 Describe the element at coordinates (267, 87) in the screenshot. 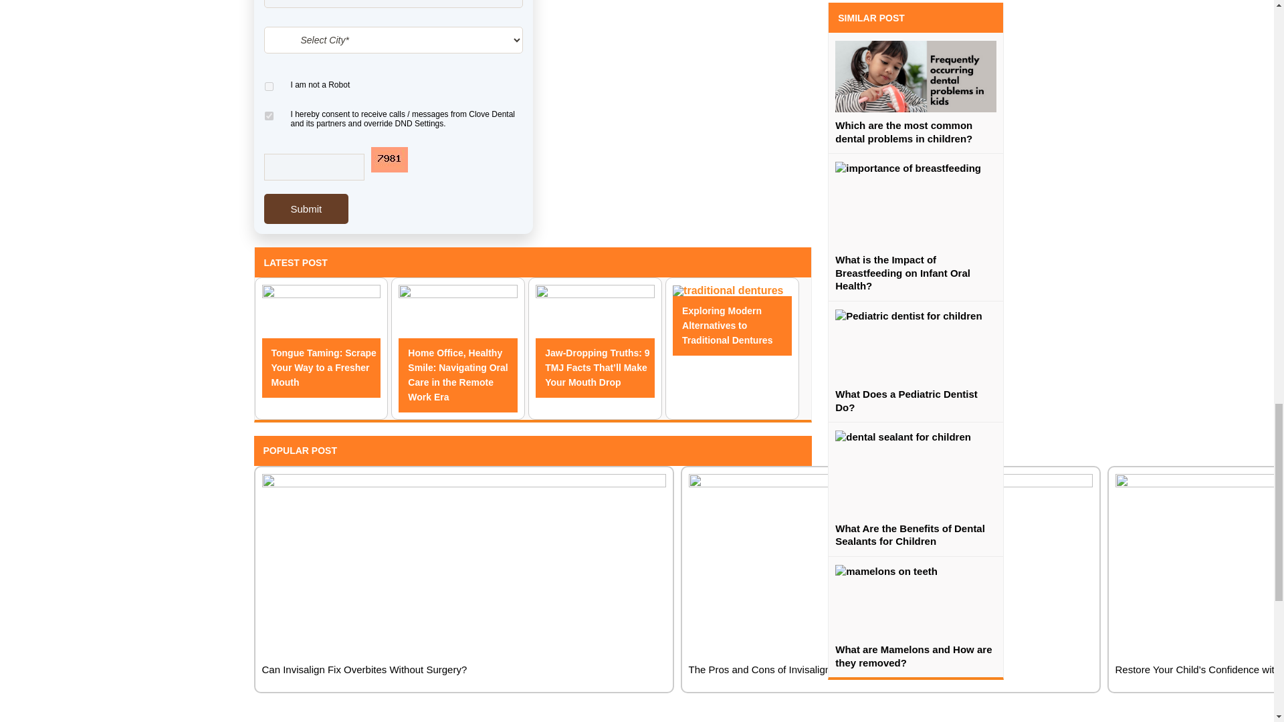

I see `Y` at that location.